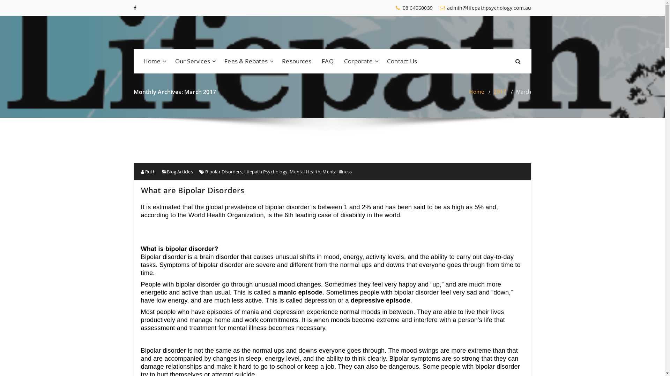  What do you see at coordinates (328, 61) in the screenshot?
I see `FAQ` at bounding box center [328, 61].